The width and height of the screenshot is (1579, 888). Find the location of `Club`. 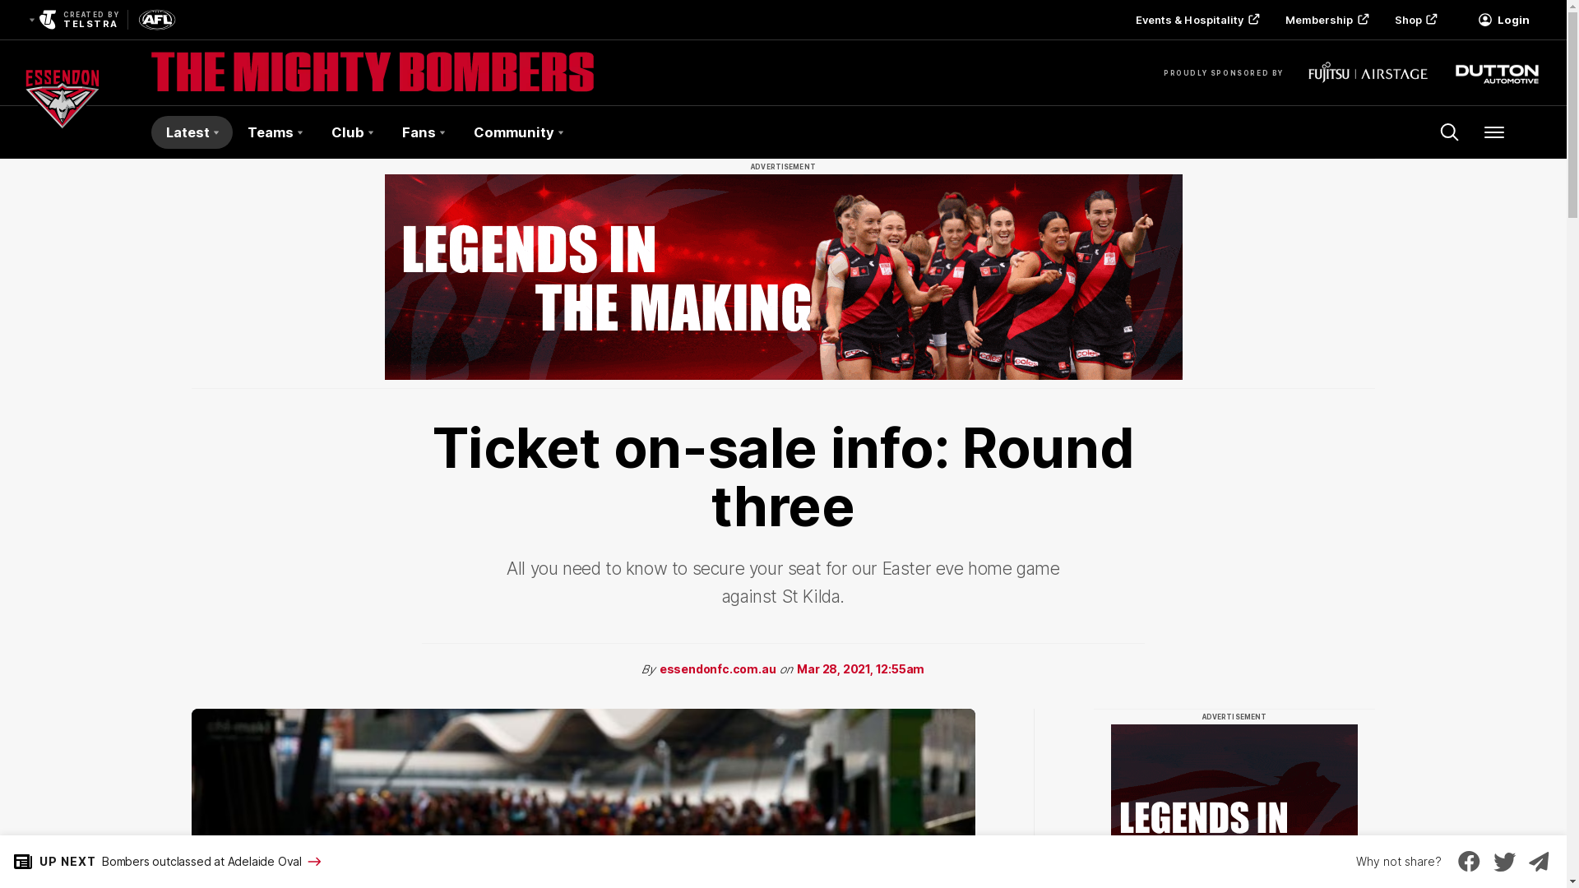

Club is located at coordinates (352, 132).